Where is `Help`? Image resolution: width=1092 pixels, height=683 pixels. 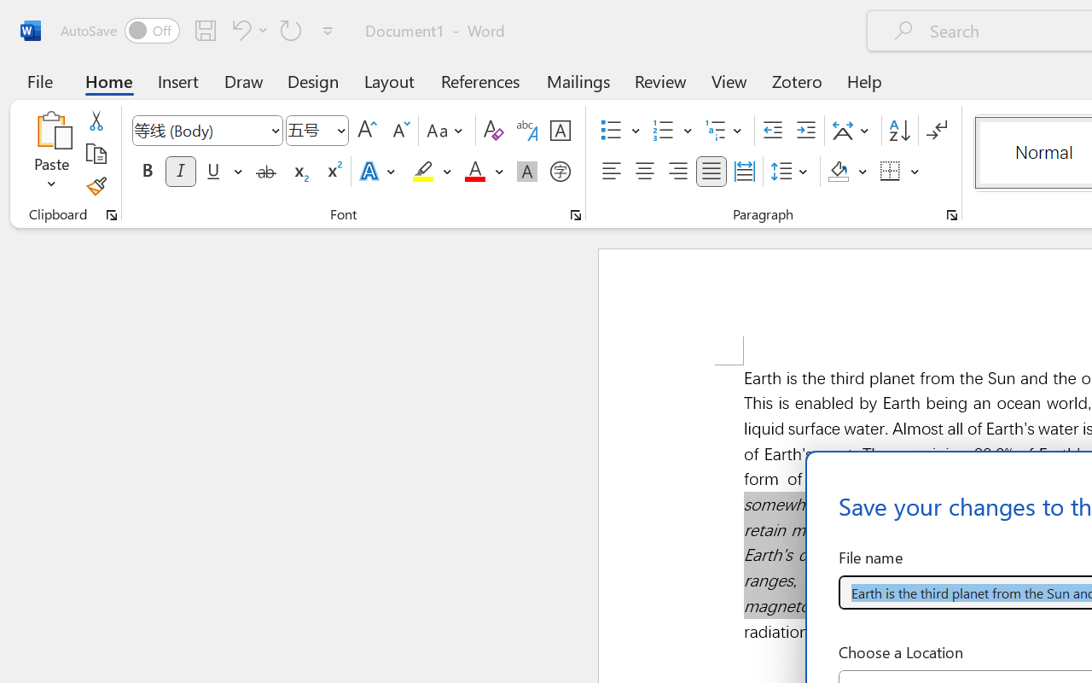
Help is located at coordinates (865, 80).